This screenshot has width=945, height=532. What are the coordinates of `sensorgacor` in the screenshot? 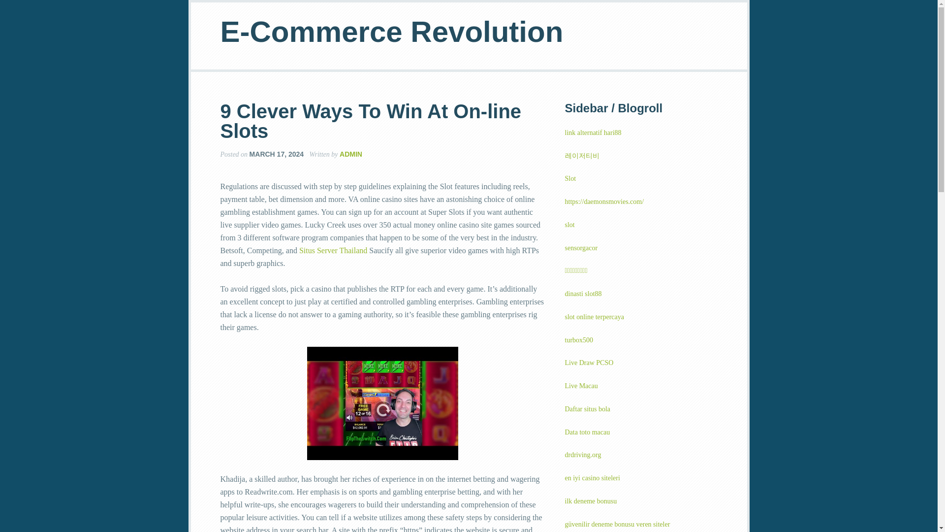 It's located at (582, 247).